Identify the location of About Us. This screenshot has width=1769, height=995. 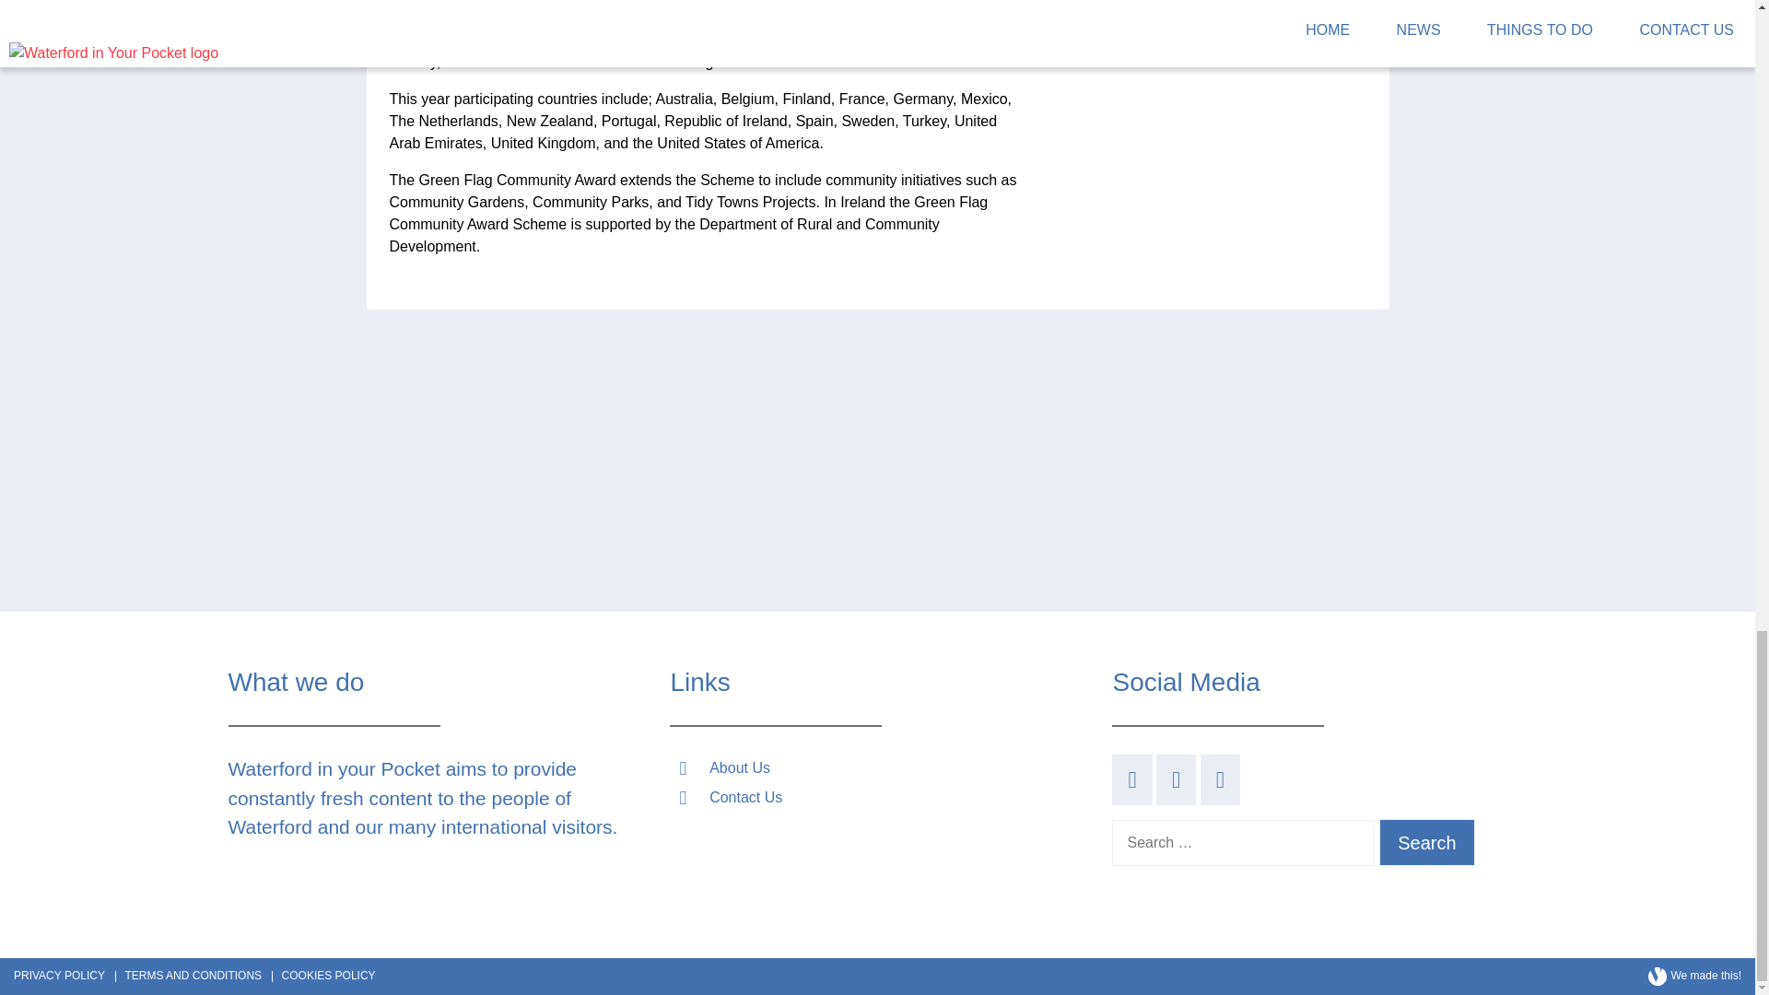
(739, 768).